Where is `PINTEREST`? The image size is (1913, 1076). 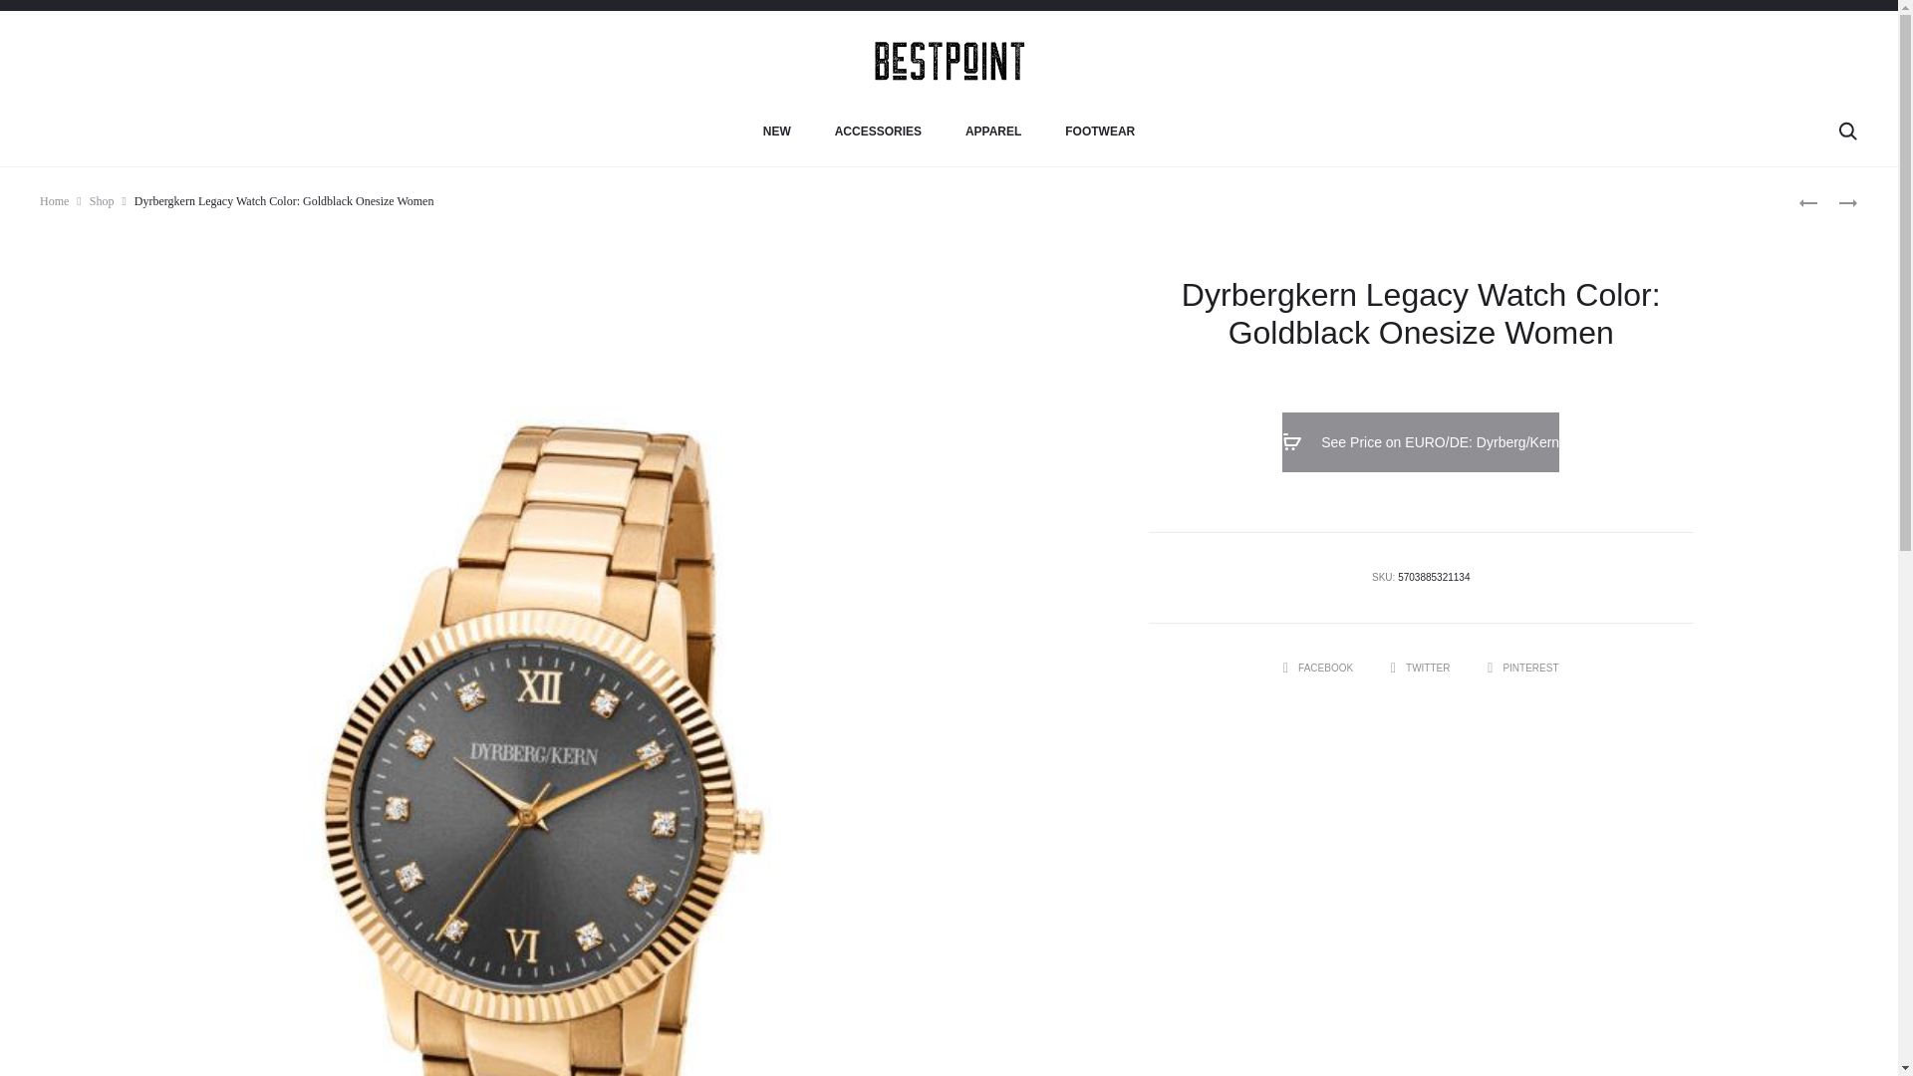 PINTEREST is located at coordinates (1522, 668).